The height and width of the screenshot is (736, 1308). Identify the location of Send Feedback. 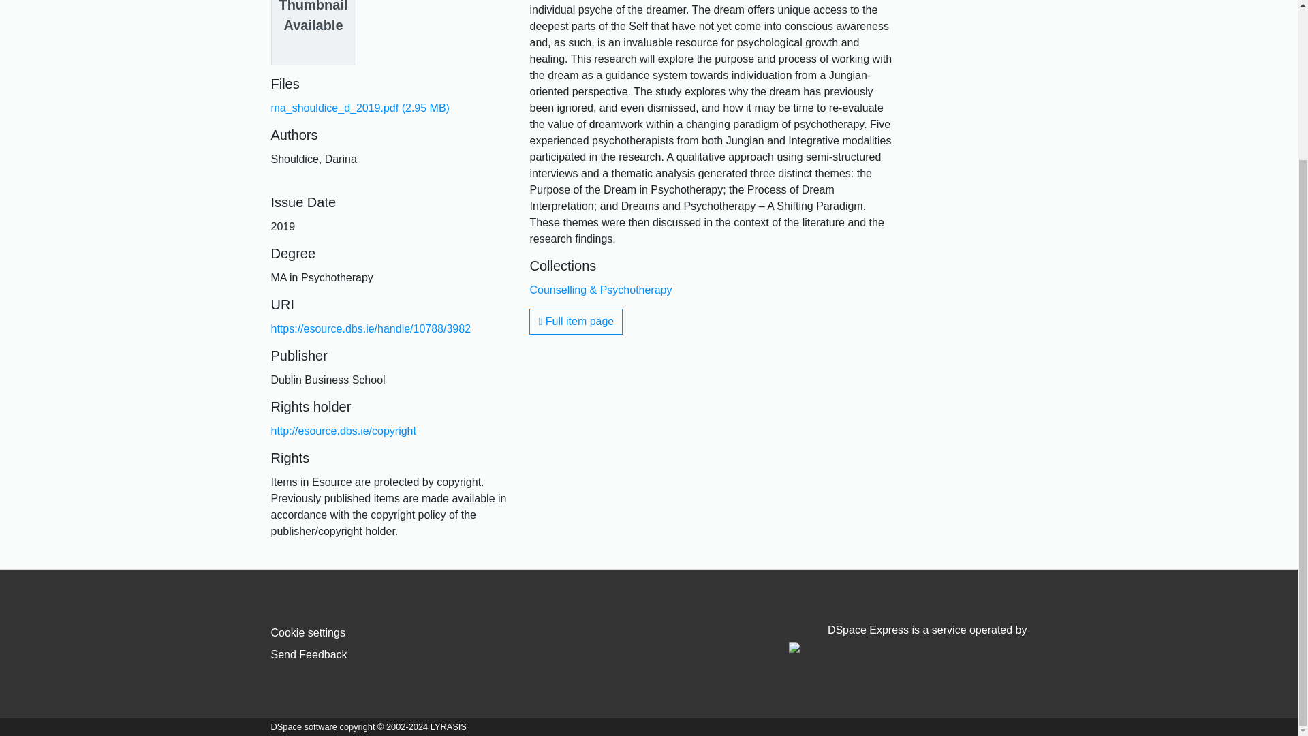
(309, 654).